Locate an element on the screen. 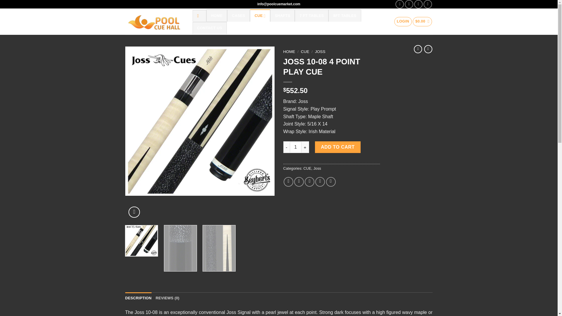 The image size is (562, 316). Cart is located at coordinates (422, 22).